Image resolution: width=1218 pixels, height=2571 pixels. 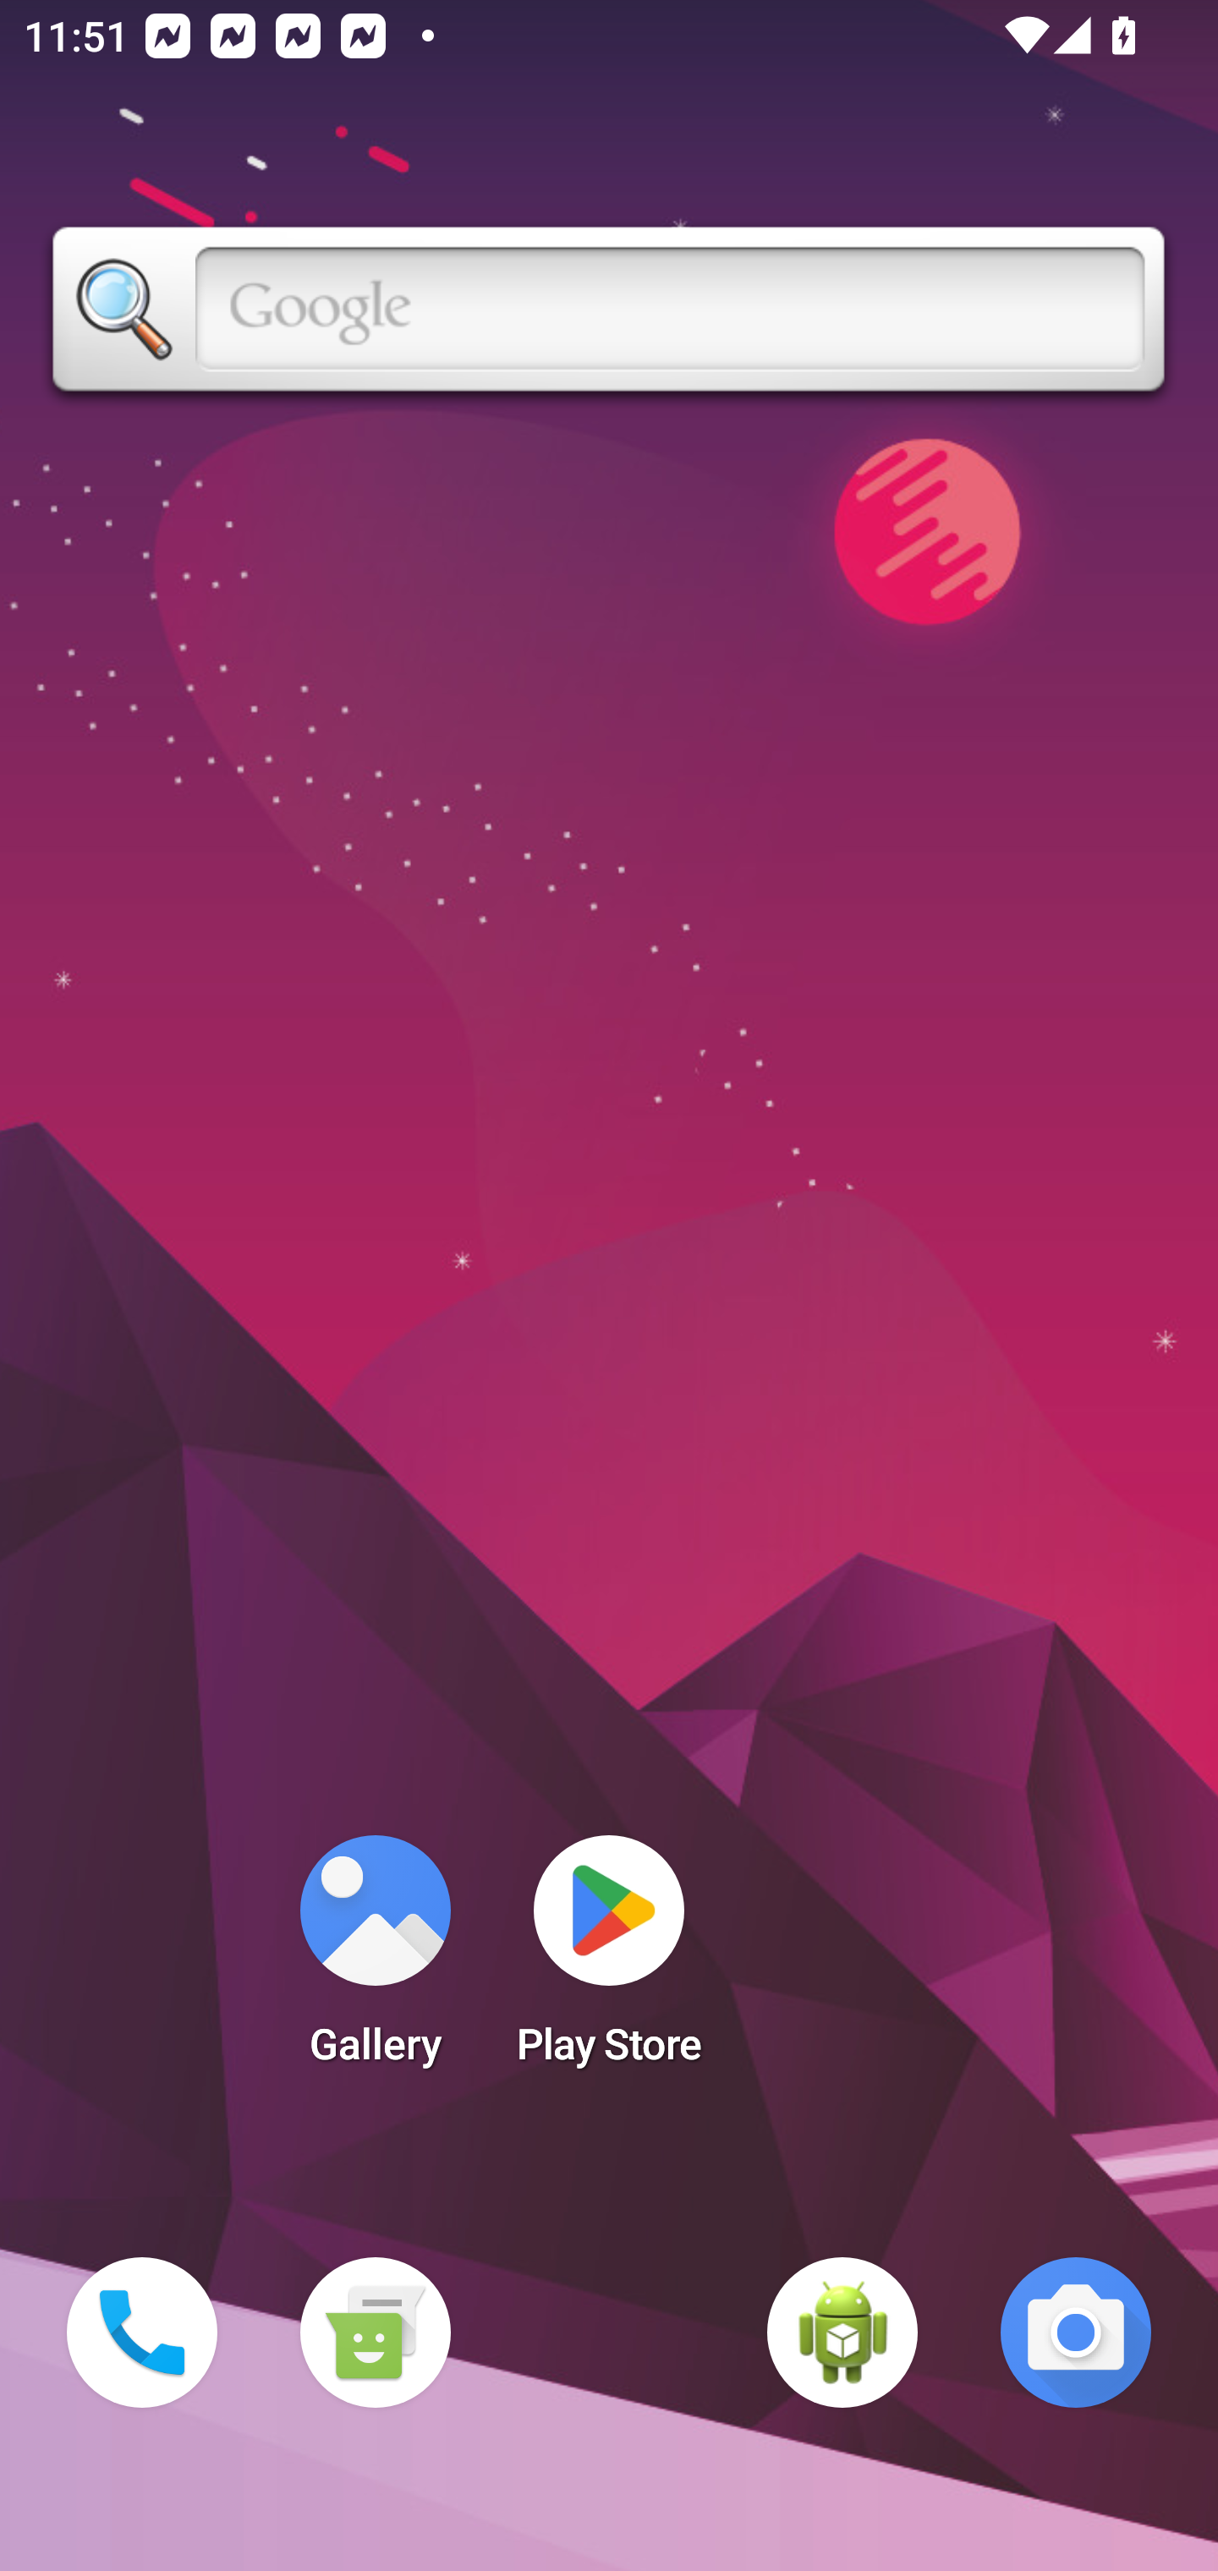 I want to click on Gallery, so click(x=375, y=1960).